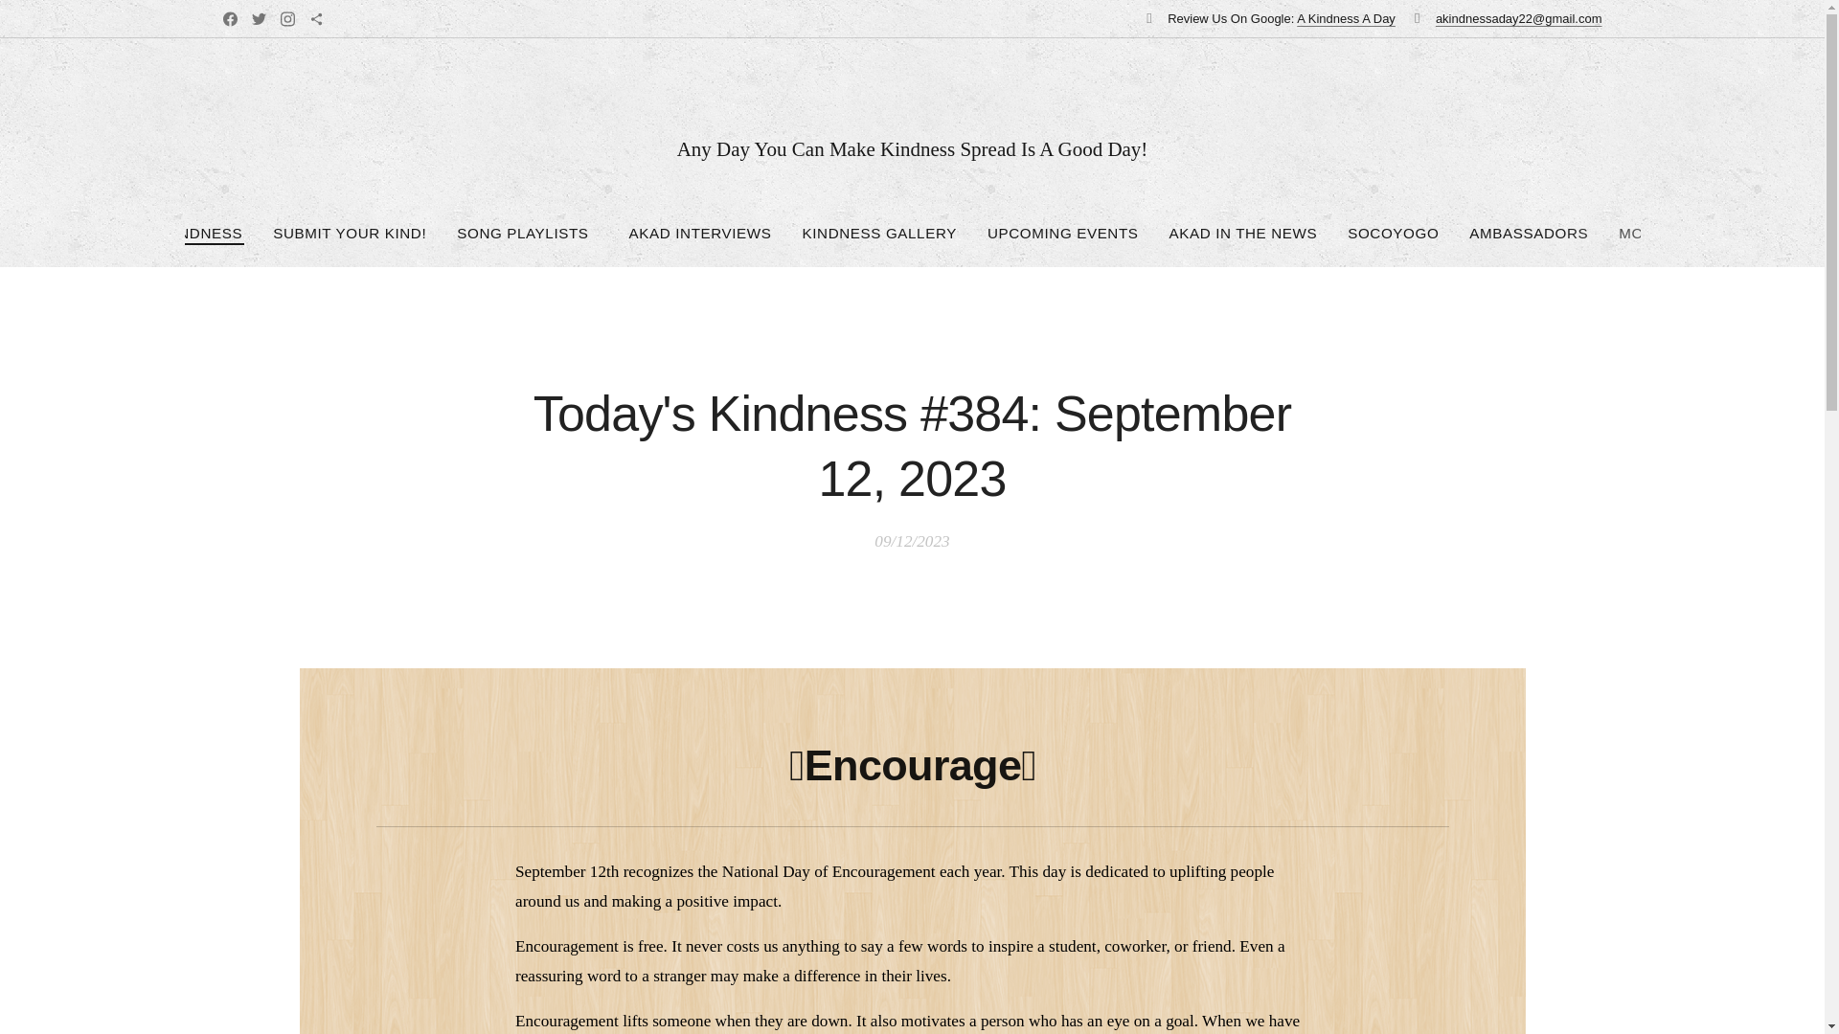 This screenshot has width=1839, height=1034. What do you see at coordinates (879, 234) in the screenshot?
I see `KINDNESS GALLERY` at bounding box center [879, 234].